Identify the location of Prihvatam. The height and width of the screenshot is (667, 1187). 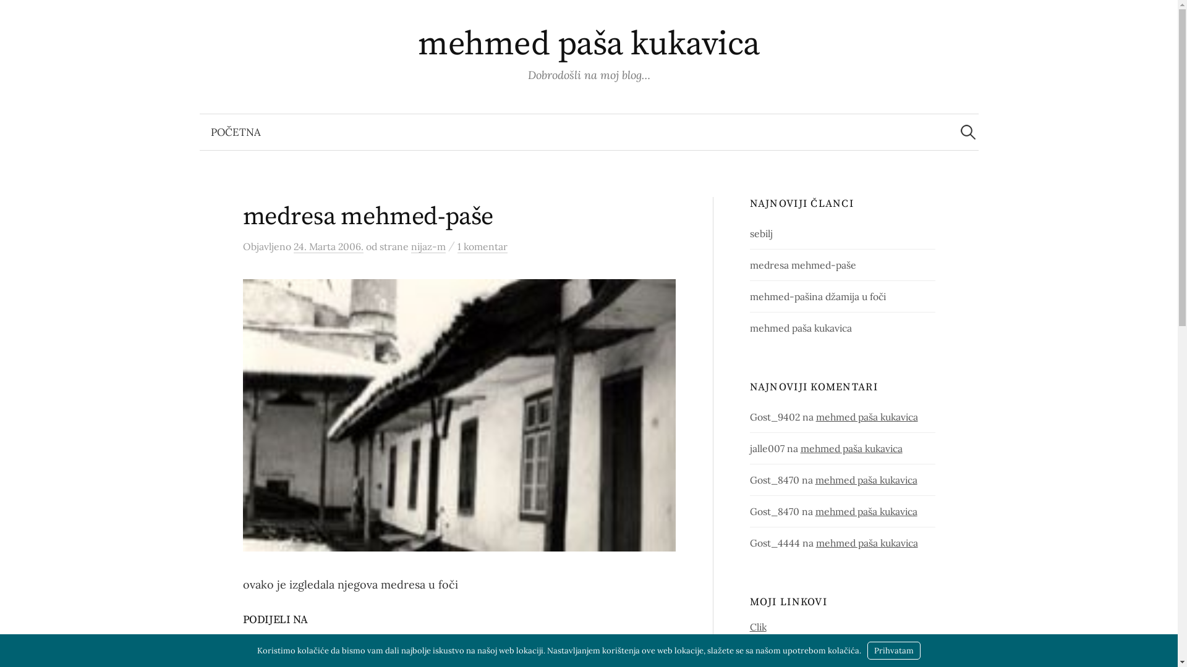
(894, 651).